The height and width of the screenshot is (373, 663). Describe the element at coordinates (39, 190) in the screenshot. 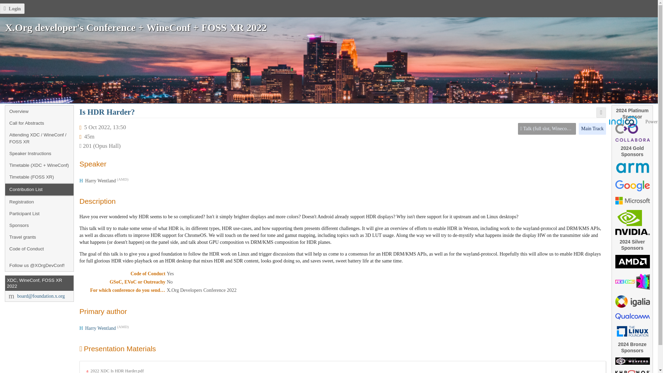

I see `Contribution List` at that location.